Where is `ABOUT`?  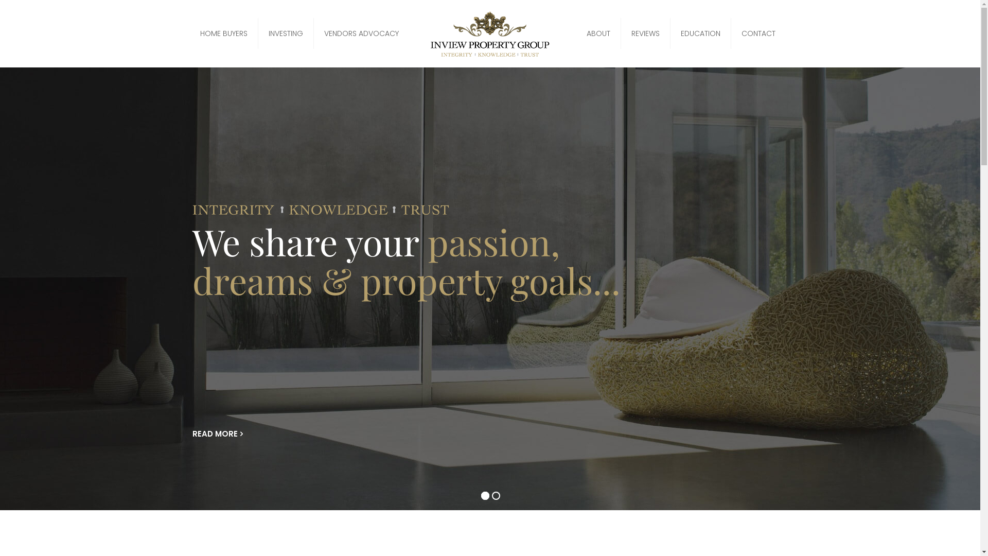 ABOUT is located at coordinates (599, 33).